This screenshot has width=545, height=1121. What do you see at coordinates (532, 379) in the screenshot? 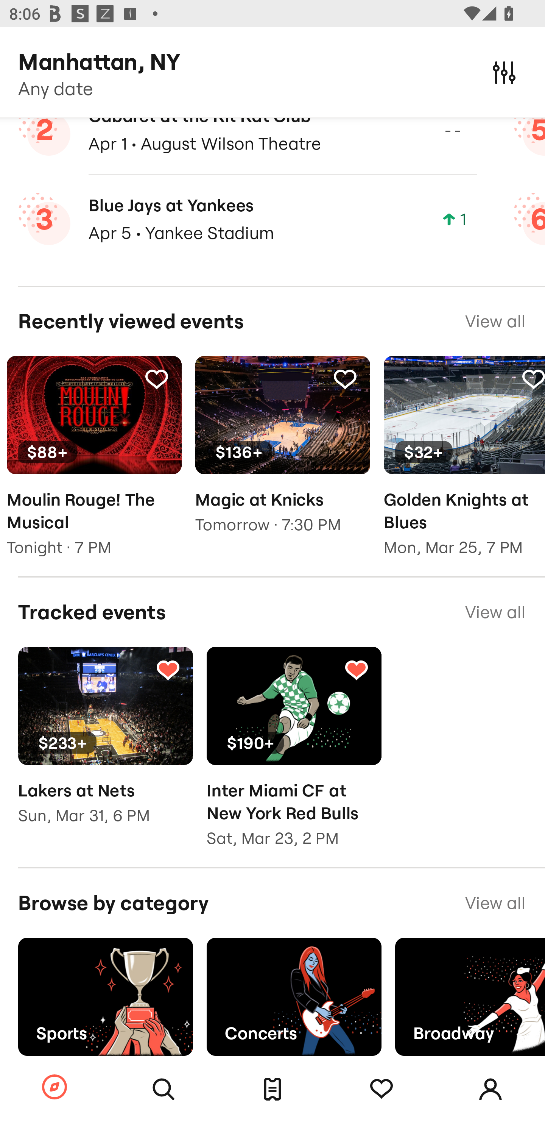
I see `Tracking` at bounding box center [532, 379].